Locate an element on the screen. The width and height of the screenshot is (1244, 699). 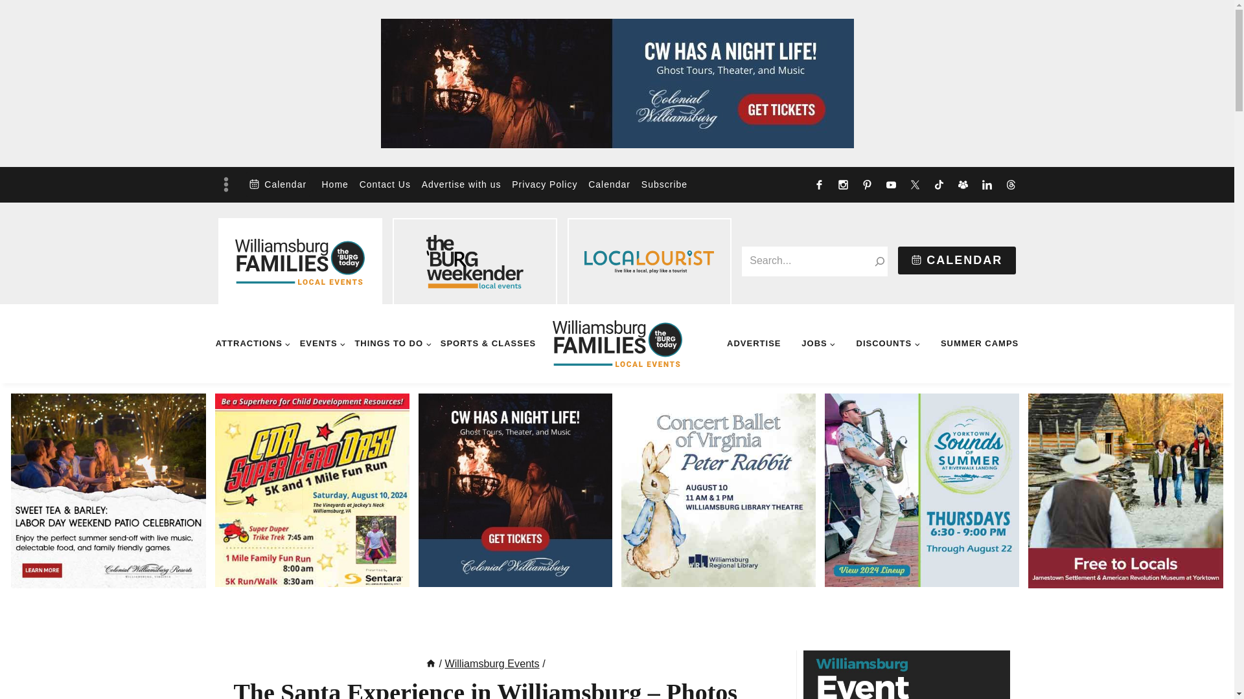
Privacy Policy is located at coordinates (544, 185).